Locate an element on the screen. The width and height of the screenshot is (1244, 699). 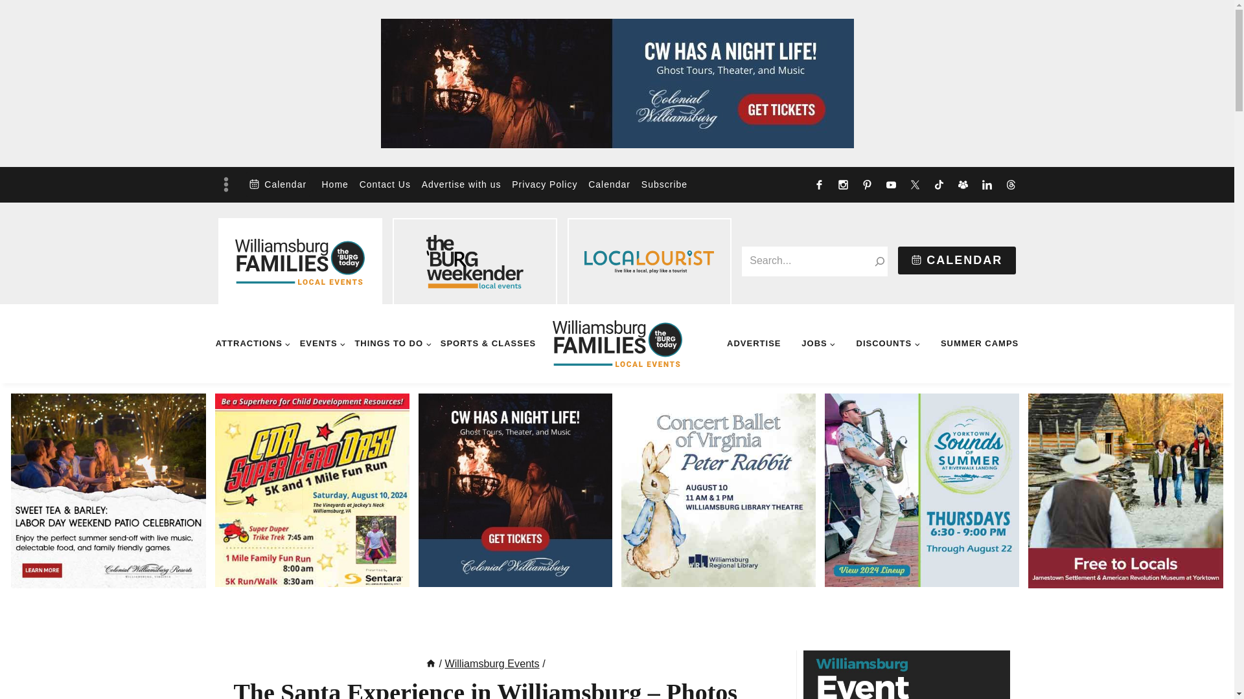
Privacy Policy is located at coordinates (544, 185).